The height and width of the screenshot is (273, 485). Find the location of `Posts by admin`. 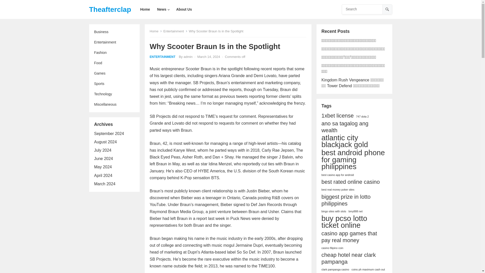

Posts by admin is located at coordinates (188, 57).